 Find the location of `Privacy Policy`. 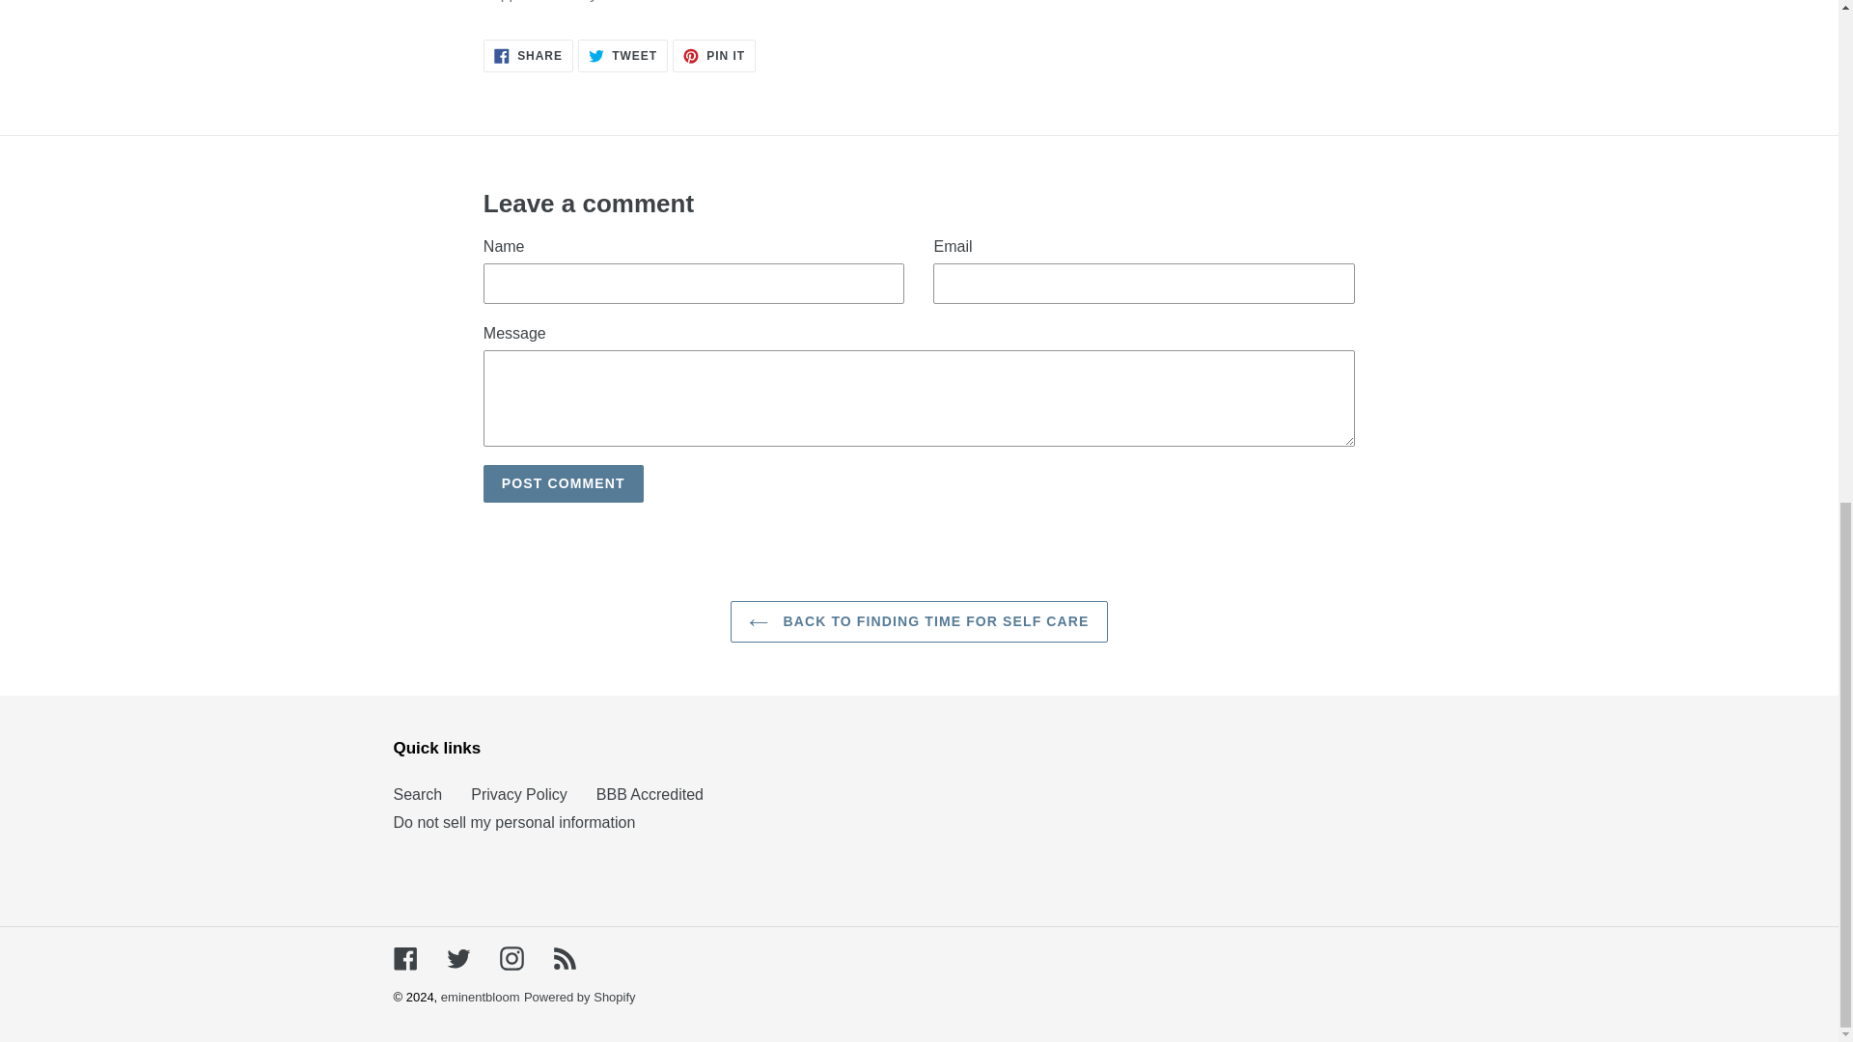

Privacy Policy is located at coordinates (714, 56).